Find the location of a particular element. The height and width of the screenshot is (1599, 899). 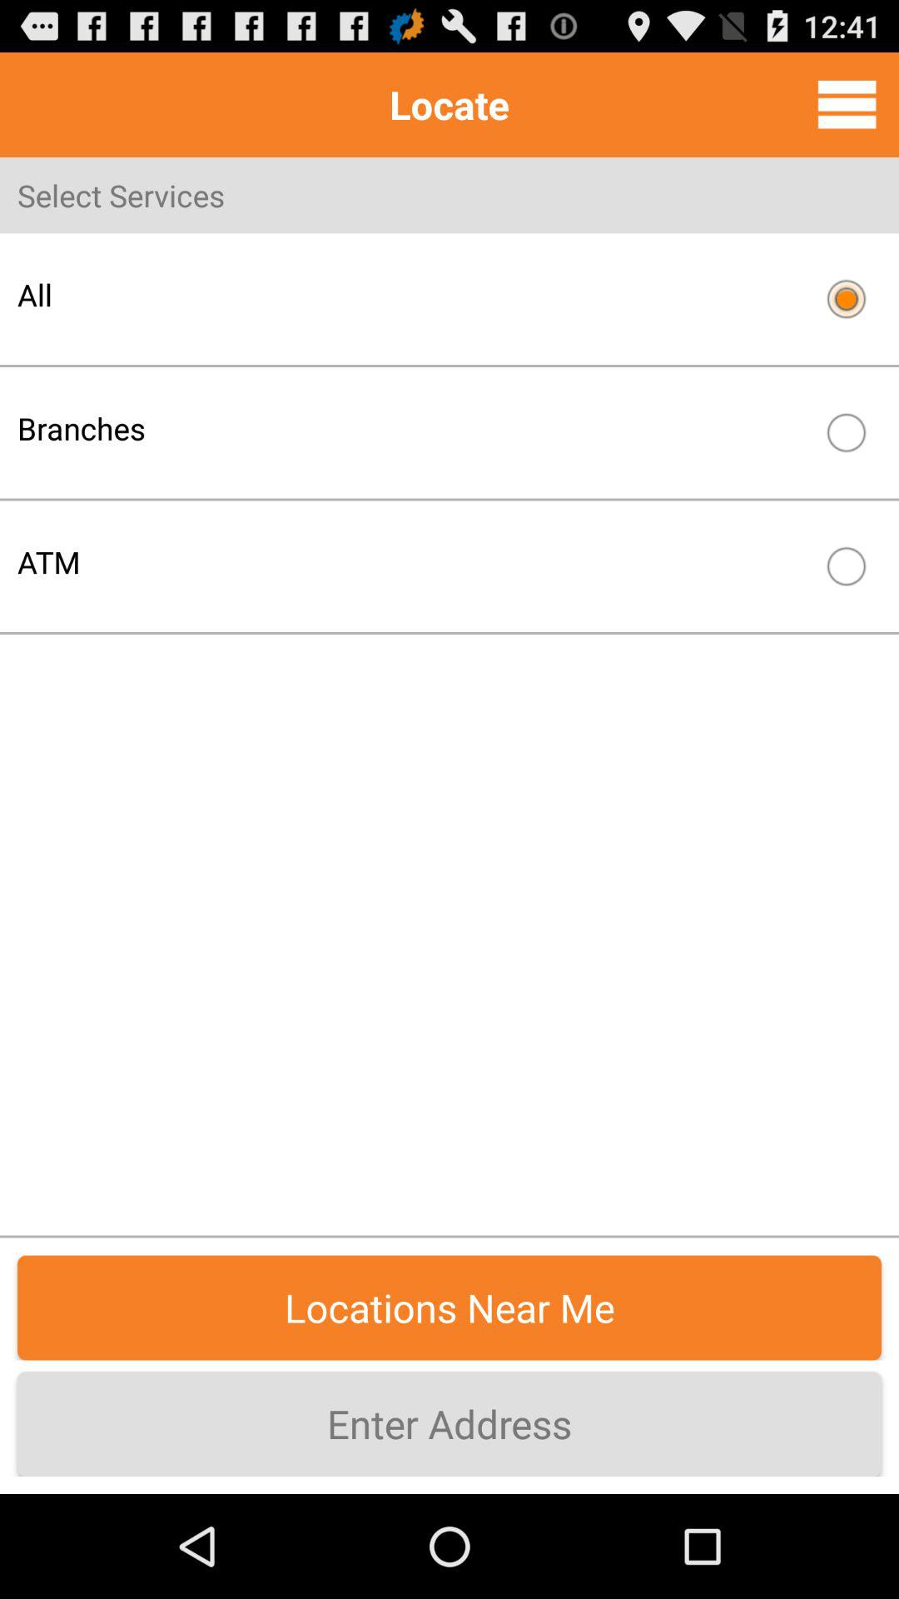

launch icon below the locations near me item is located at coordinates (449, 1424).